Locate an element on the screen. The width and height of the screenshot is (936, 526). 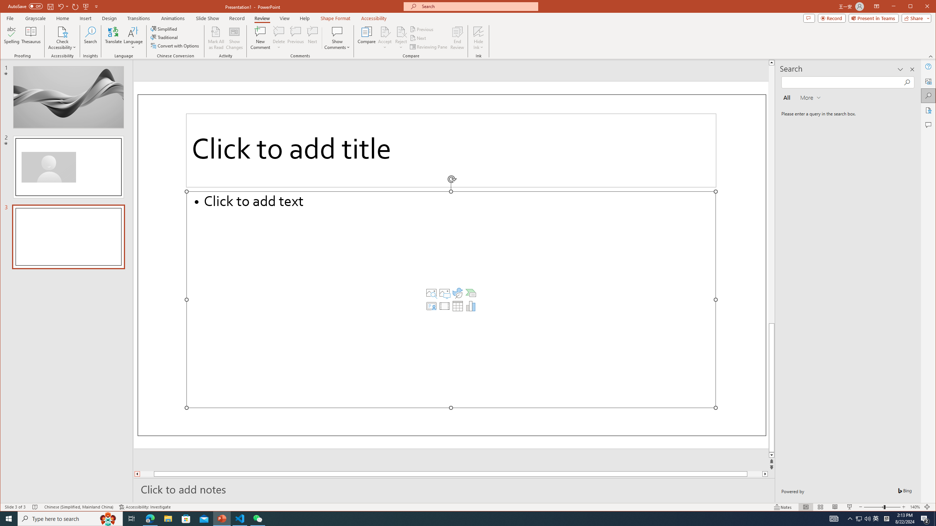
End Review is located at coordinates (457, 38).